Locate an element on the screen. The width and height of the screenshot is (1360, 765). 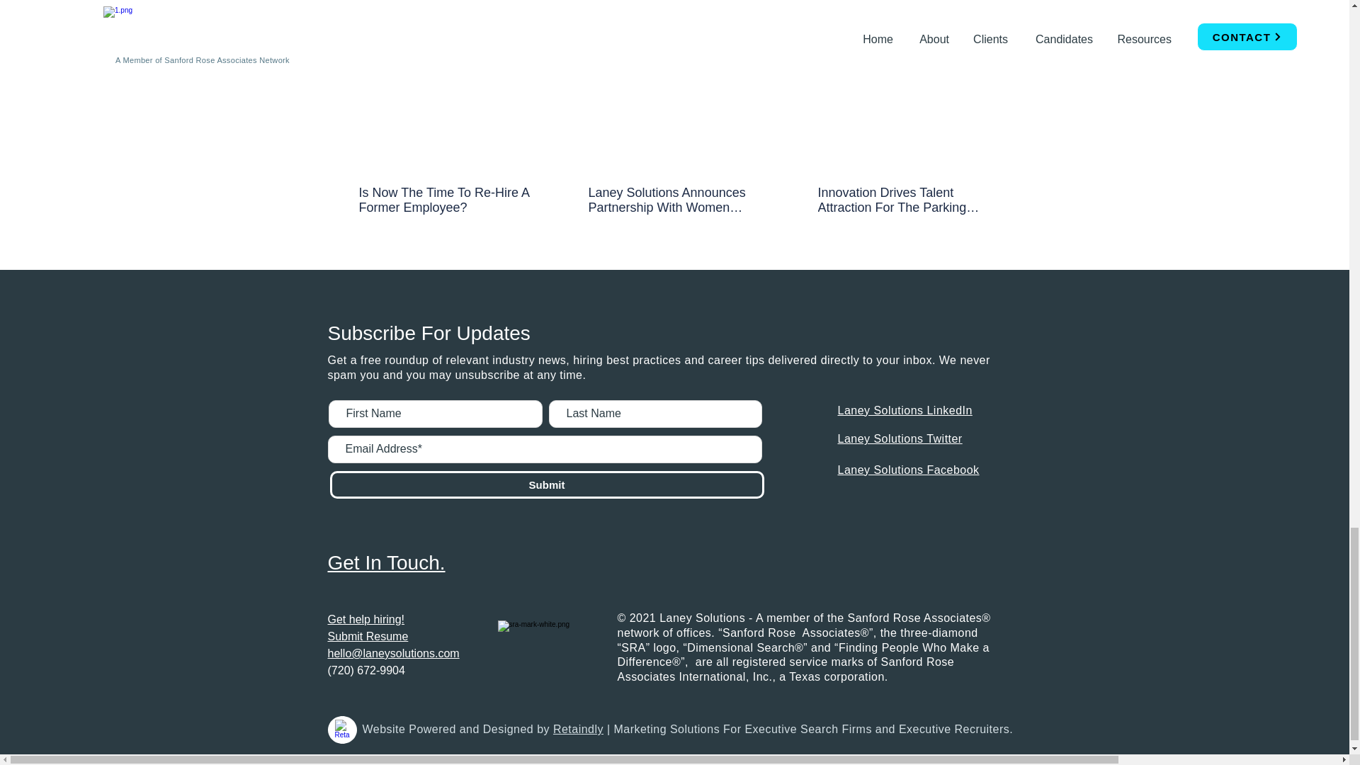
See All is located at coordinates (992, 28).